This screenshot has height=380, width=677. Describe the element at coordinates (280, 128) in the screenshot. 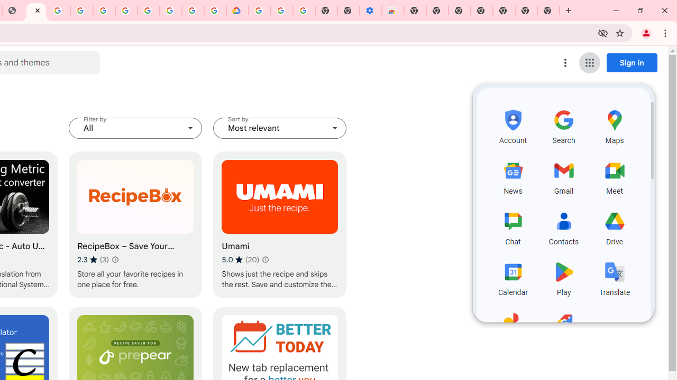

I see `Sort by Most relevant` at that location.